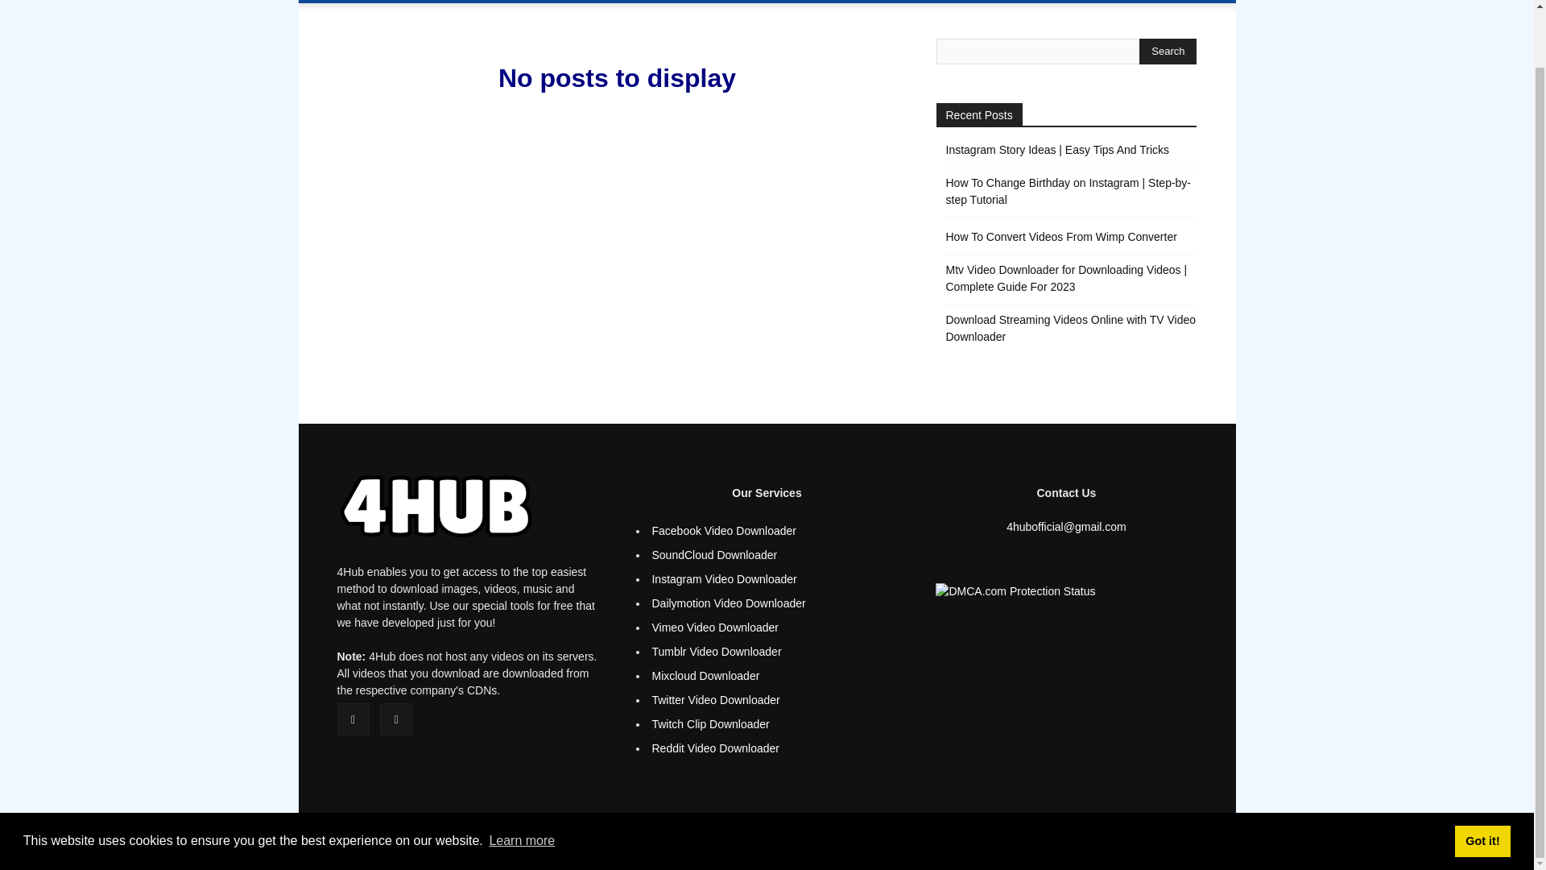  What do you see at coordinates (411, 2) in the screenshot?
I see `4Hub` at bounding box center [411, 2].